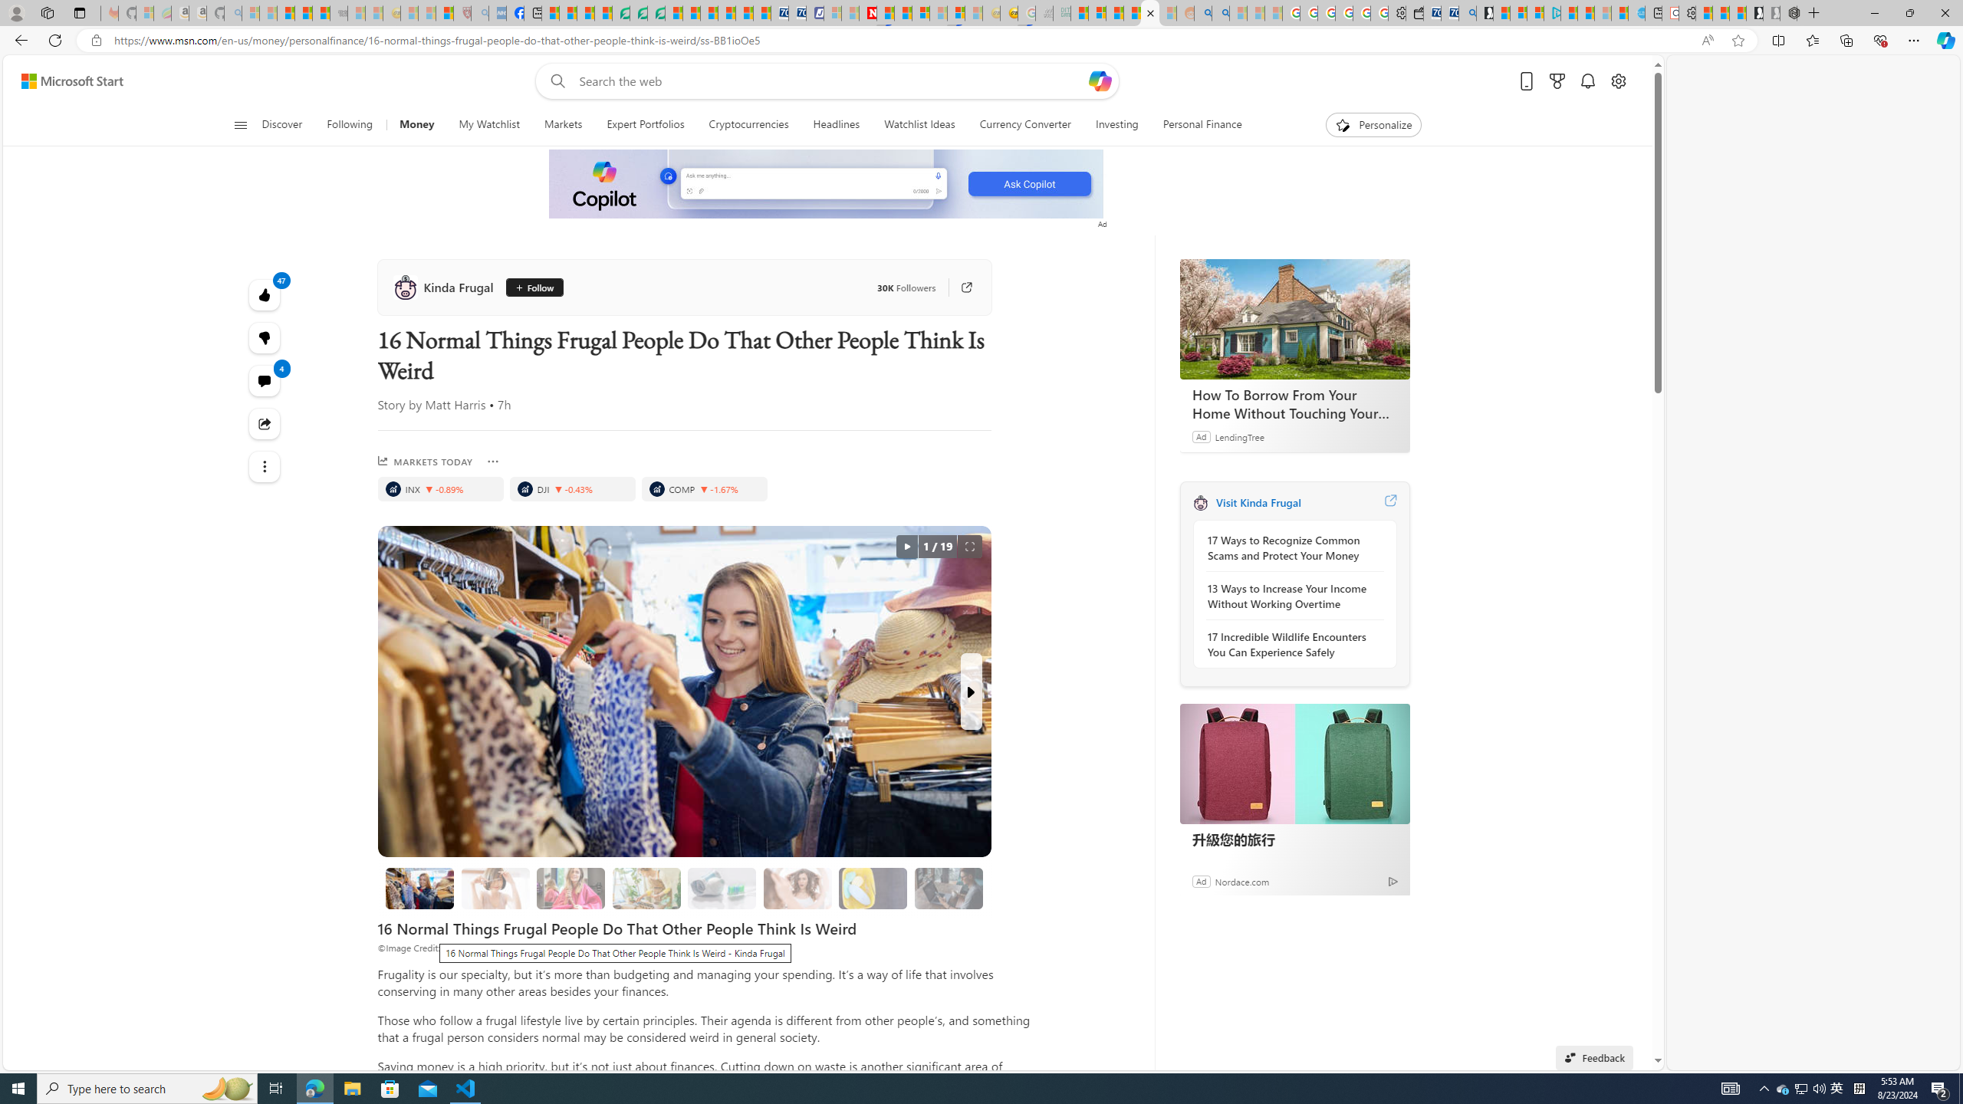  I want to click on To get missing image descriptions, open the context menu., so click(827, 185).